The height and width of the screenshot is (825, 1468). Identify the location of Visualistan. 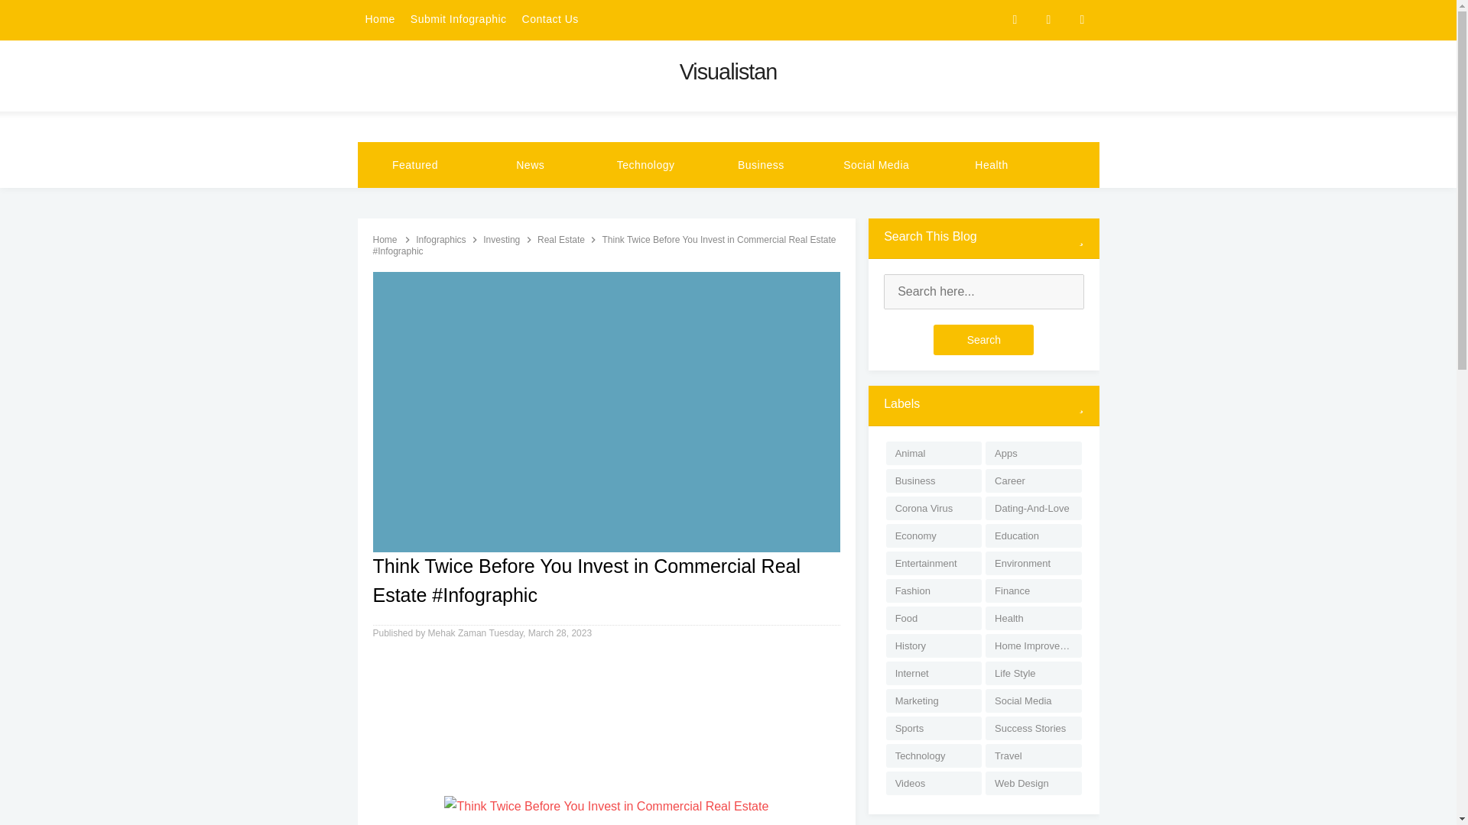
(728, 72).